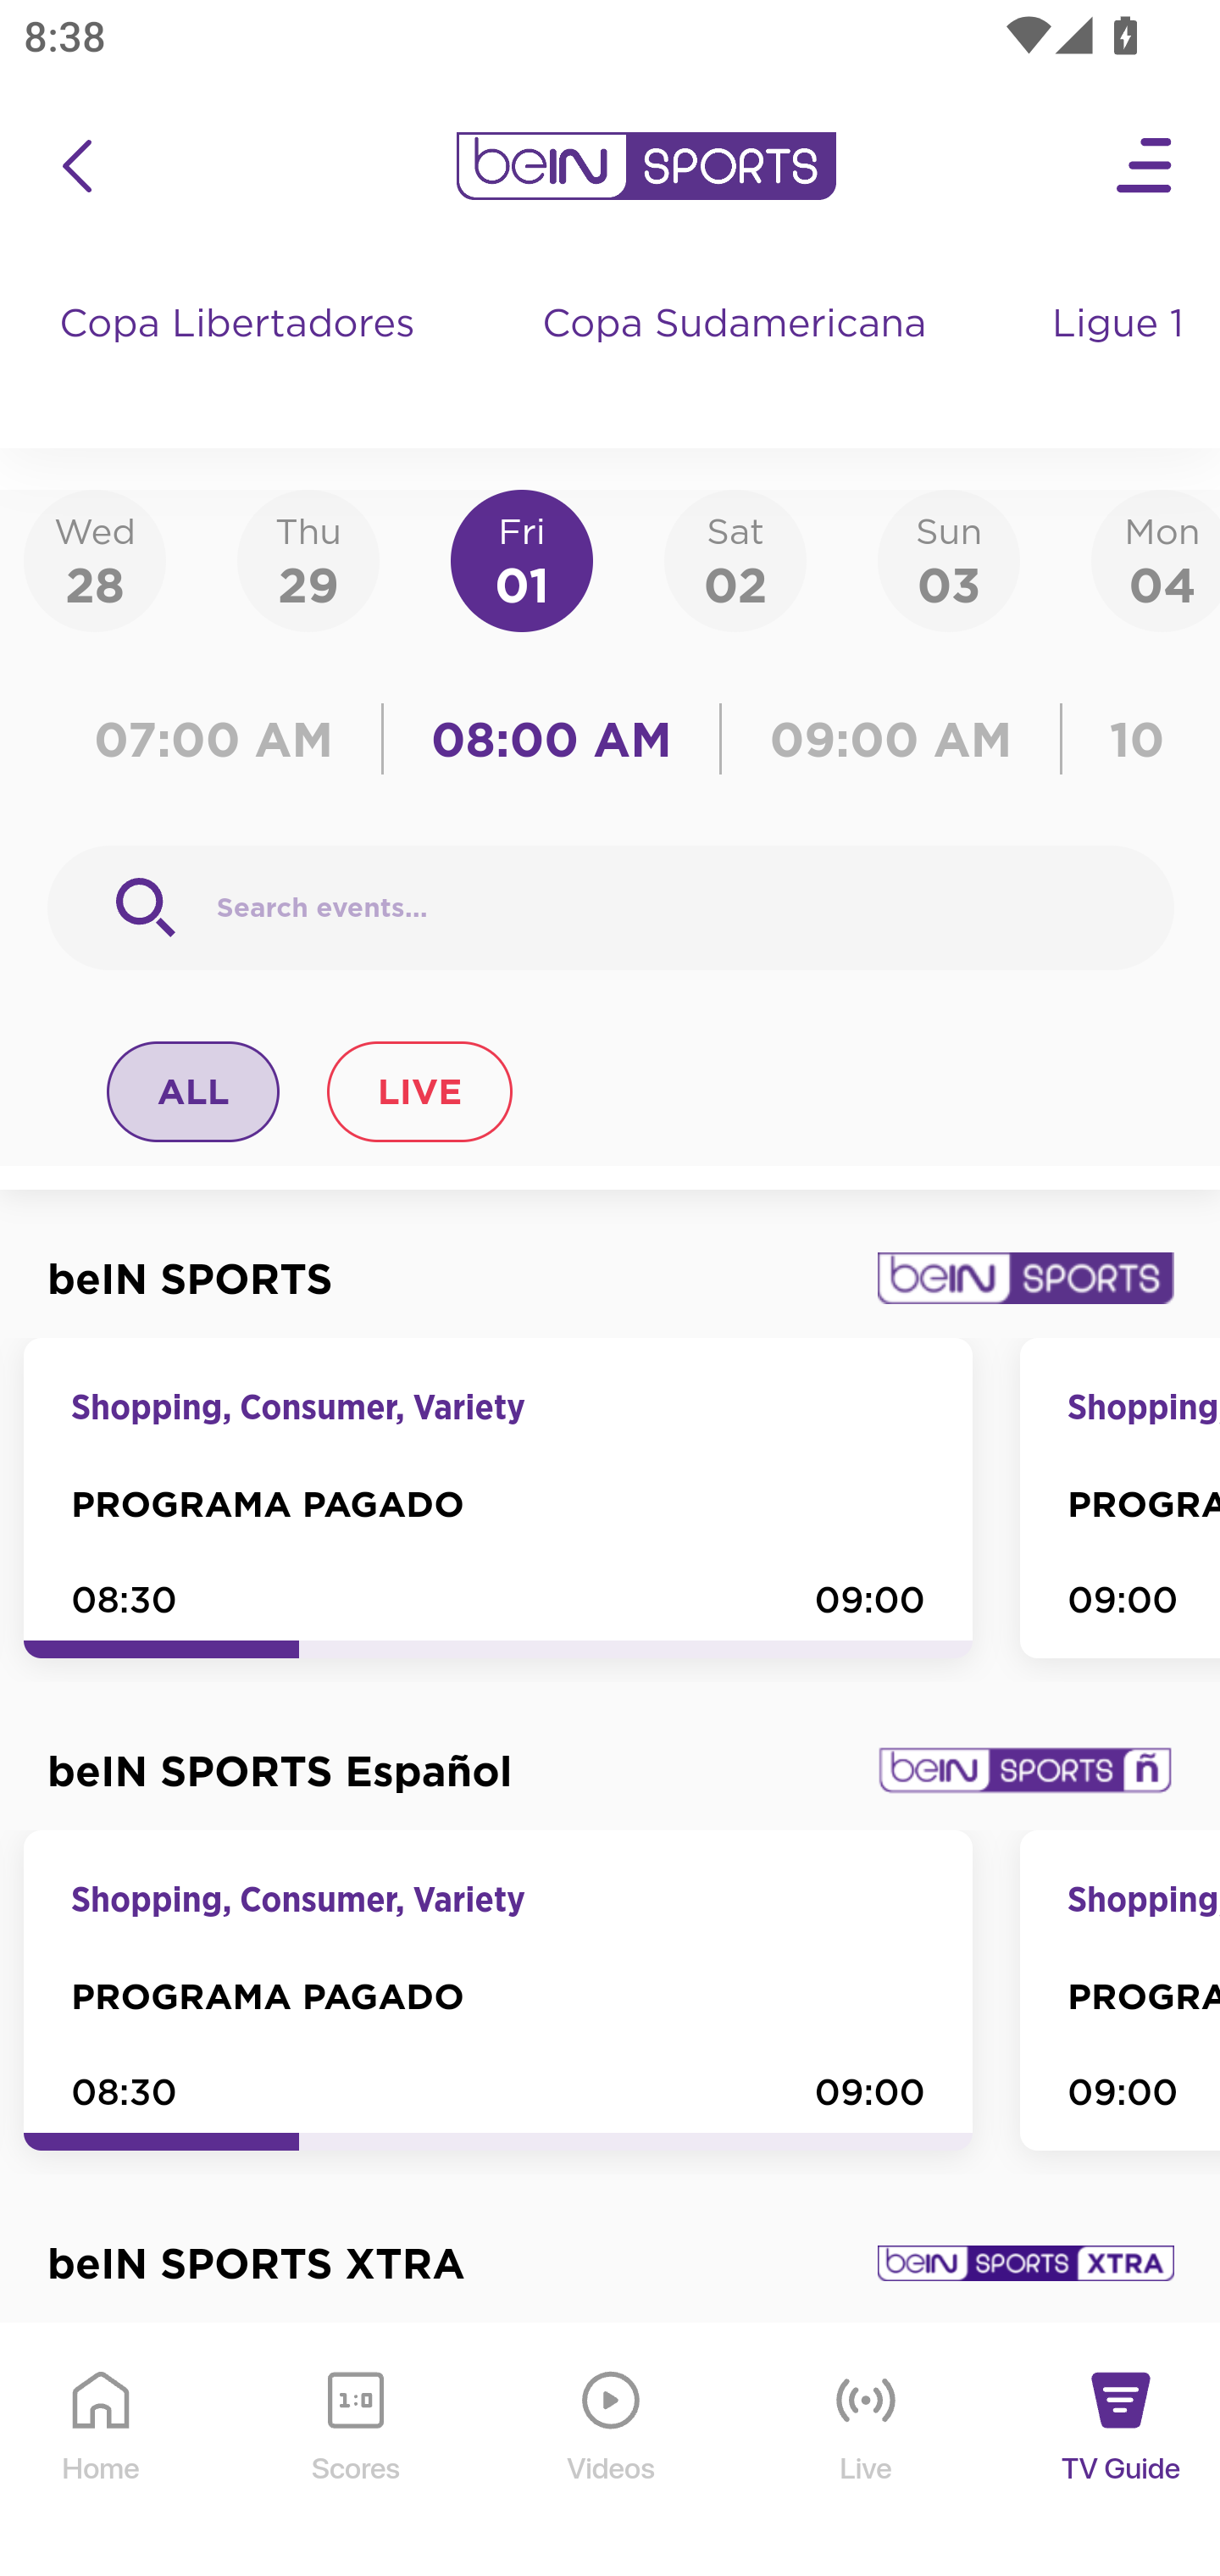 The image size is (1220, 2576). Describe the element at coordinates (735, 559) in the screenshot. I see `Sat02` at that location.